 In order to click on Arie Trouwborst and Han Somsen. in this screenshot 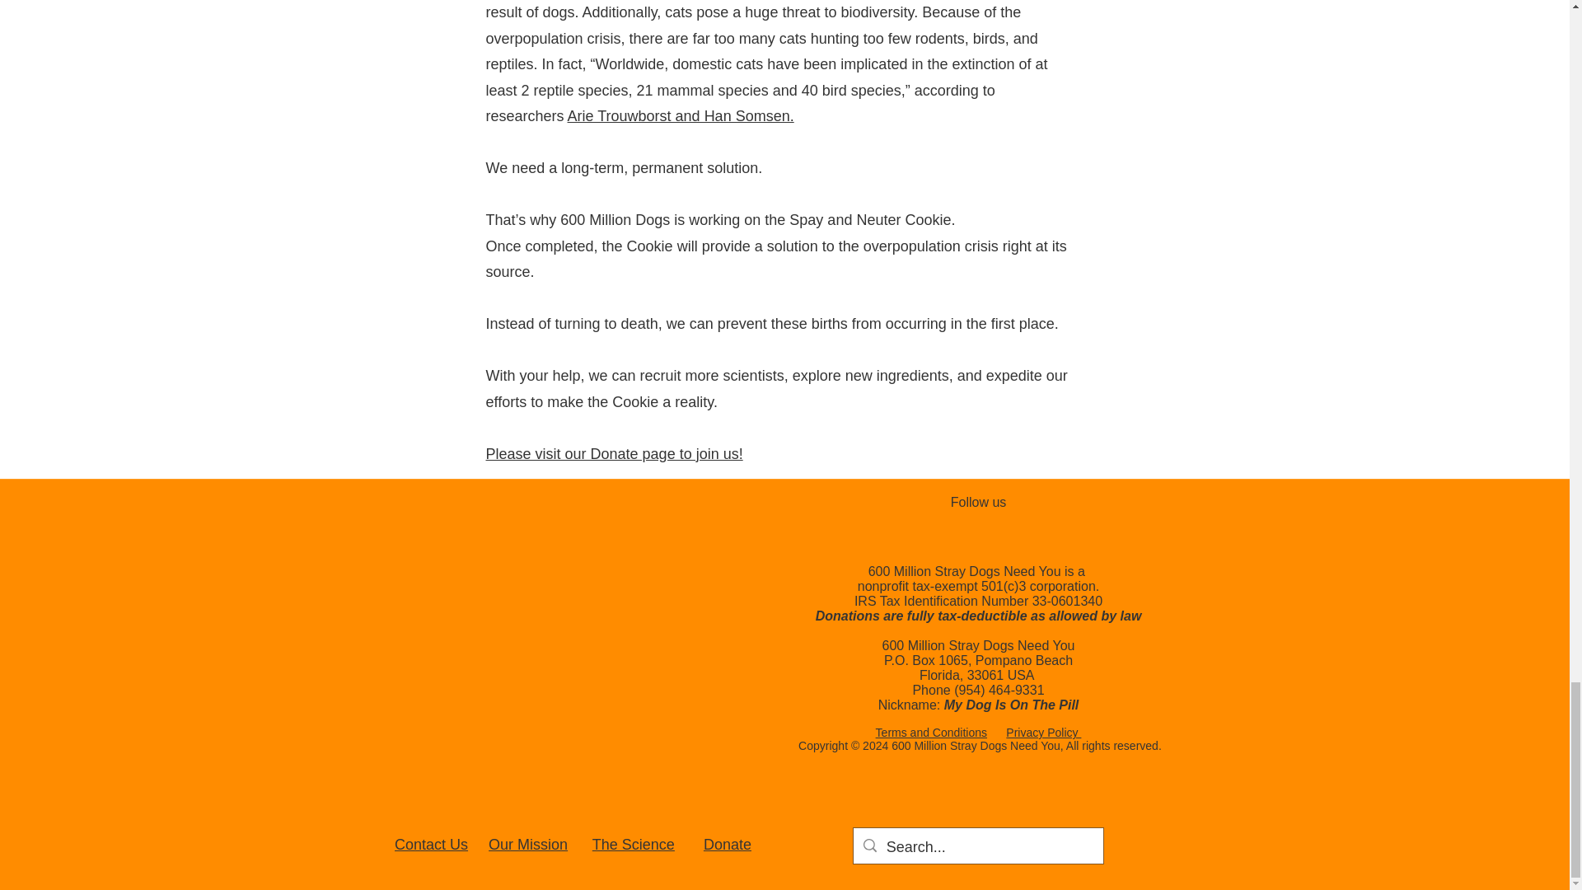, I will do `click(681, 115)`.